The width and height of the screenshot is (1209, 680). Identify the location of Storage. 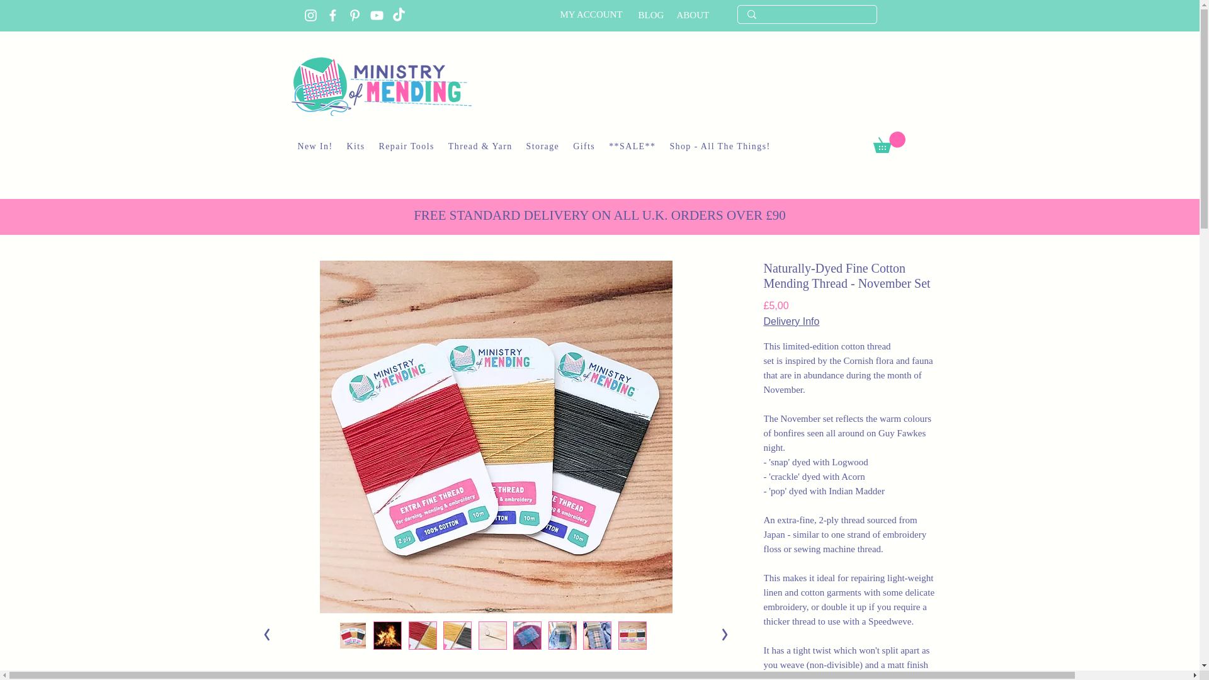
(543, 147).